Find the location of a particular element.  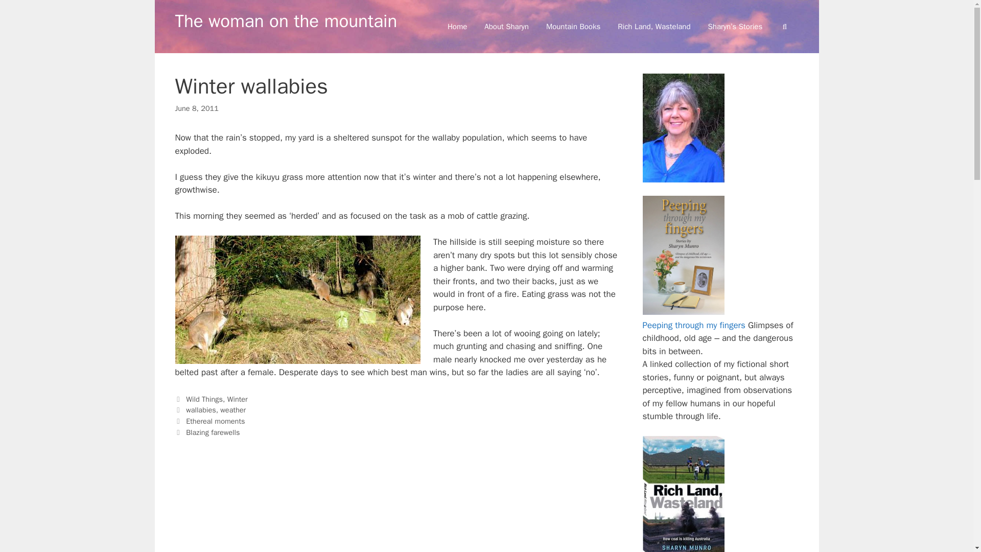

Peeping through my fingers is located at coordinates (694, 325).